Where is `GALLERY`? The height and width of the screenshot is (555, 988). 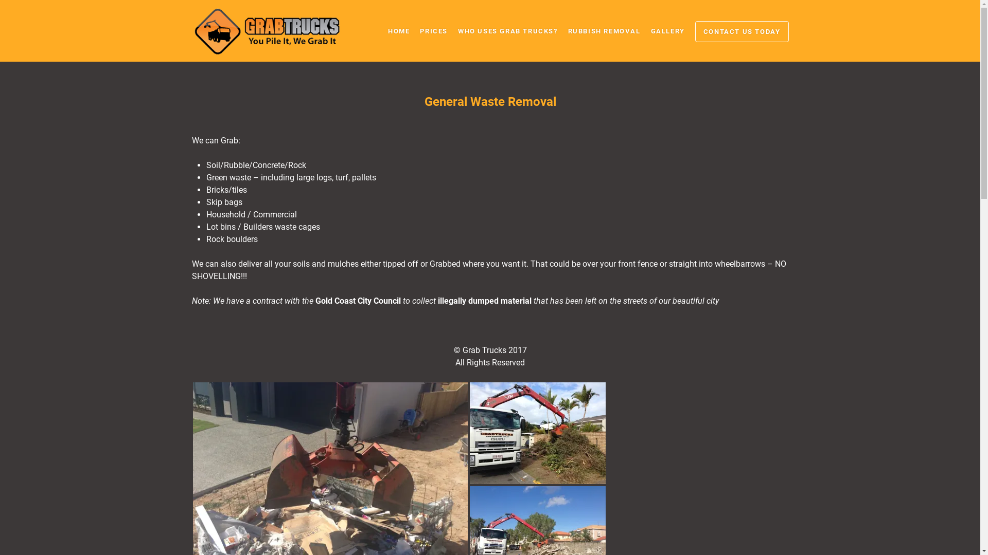
GALLERY is located at coordinates (668, 31).